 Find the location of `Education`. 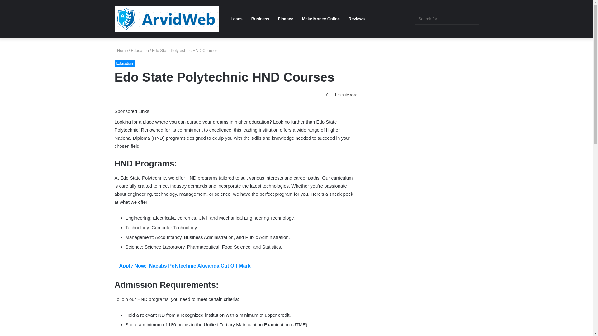

Education is located at coordinates (125, 63).